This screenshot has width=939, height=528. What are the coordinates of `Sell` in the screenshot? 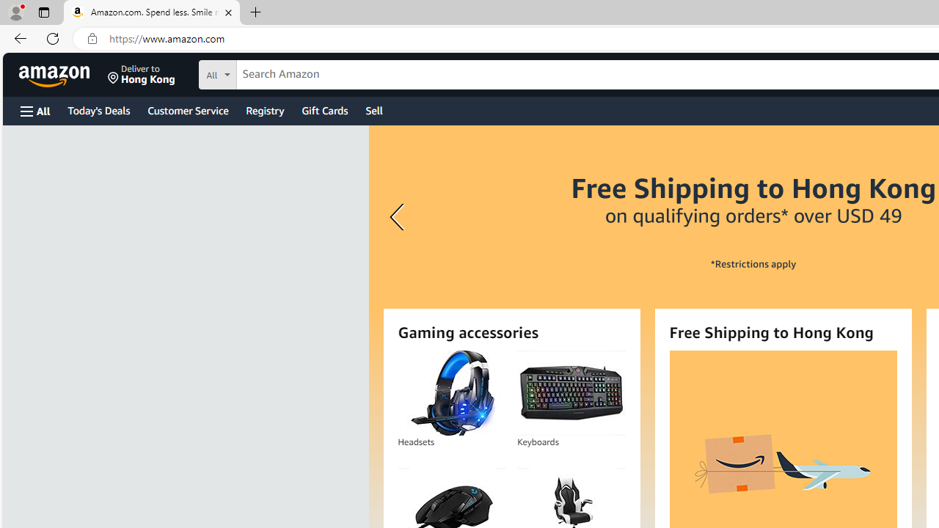 It's located at (374, 110).